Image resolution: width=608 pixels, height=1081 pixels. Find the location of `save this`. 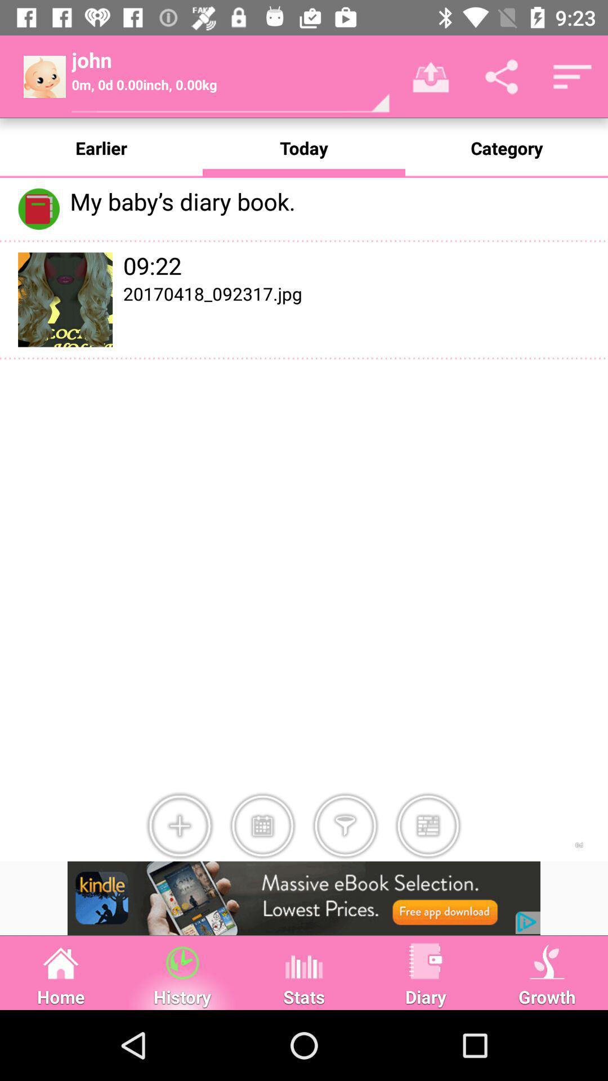

save this is located at coordinates (428, 826).